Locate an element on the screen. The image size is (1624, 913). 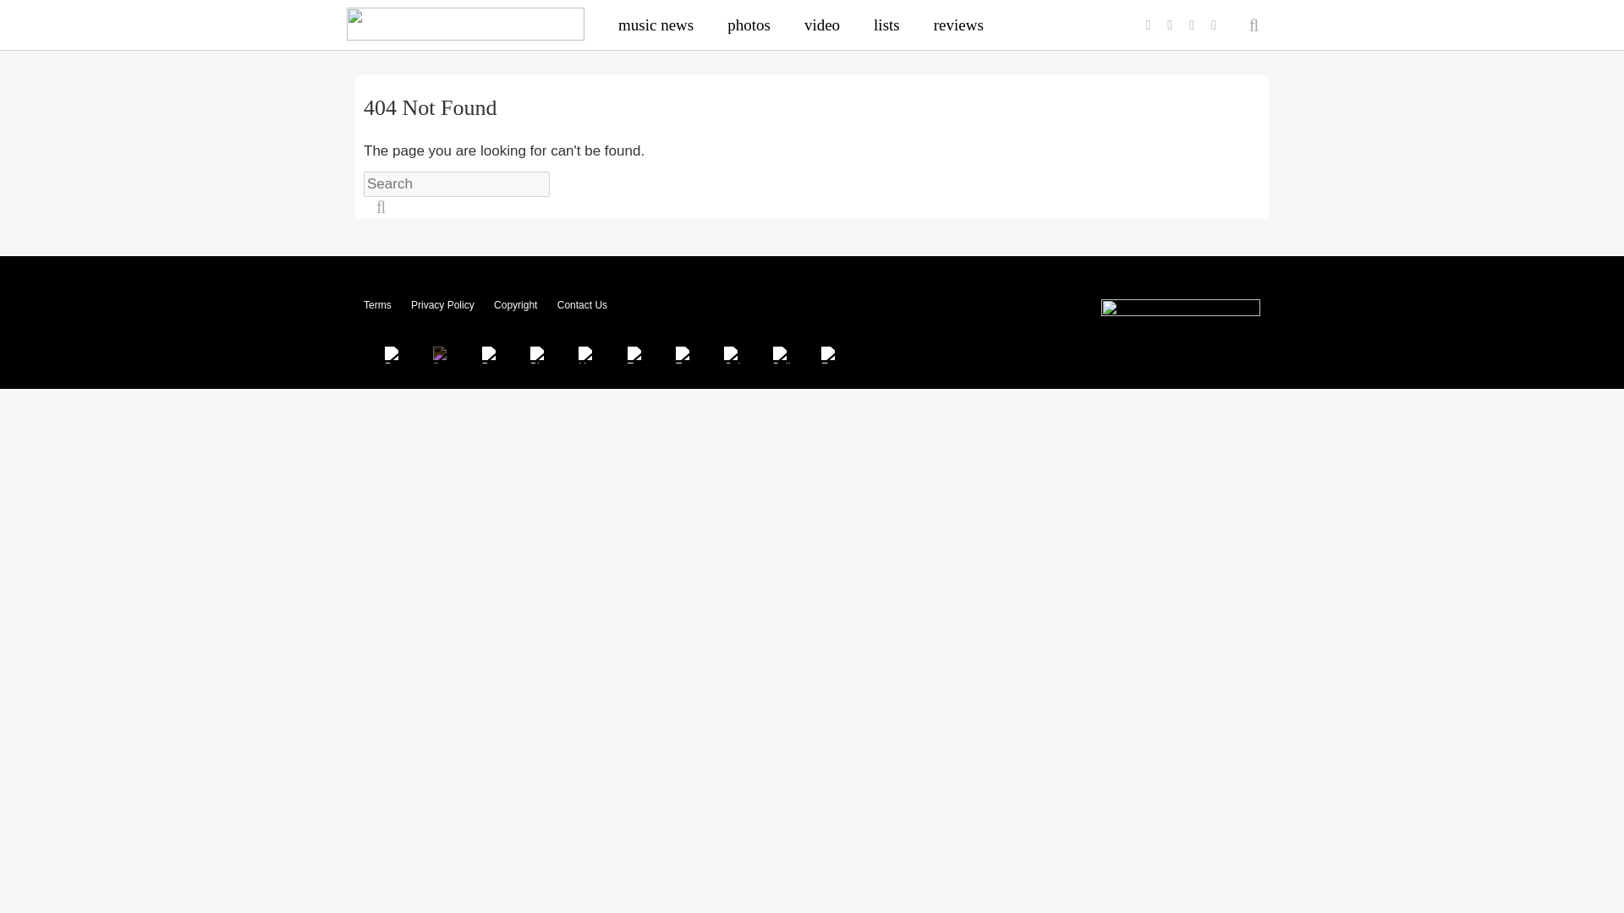
reviews is located at coordinates (958, 25).